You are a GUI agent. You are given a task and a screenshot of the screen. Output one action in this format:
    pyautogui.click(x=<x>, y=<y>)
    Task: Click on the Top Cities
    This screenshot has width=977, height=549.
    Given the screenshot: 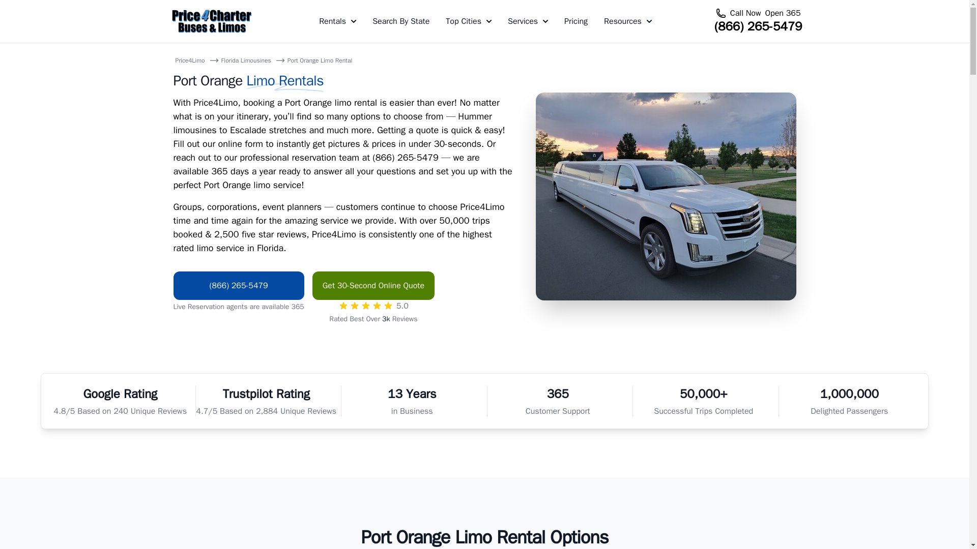 What is the action you would take?
    pyautogui.click(x=468, y=21)
    